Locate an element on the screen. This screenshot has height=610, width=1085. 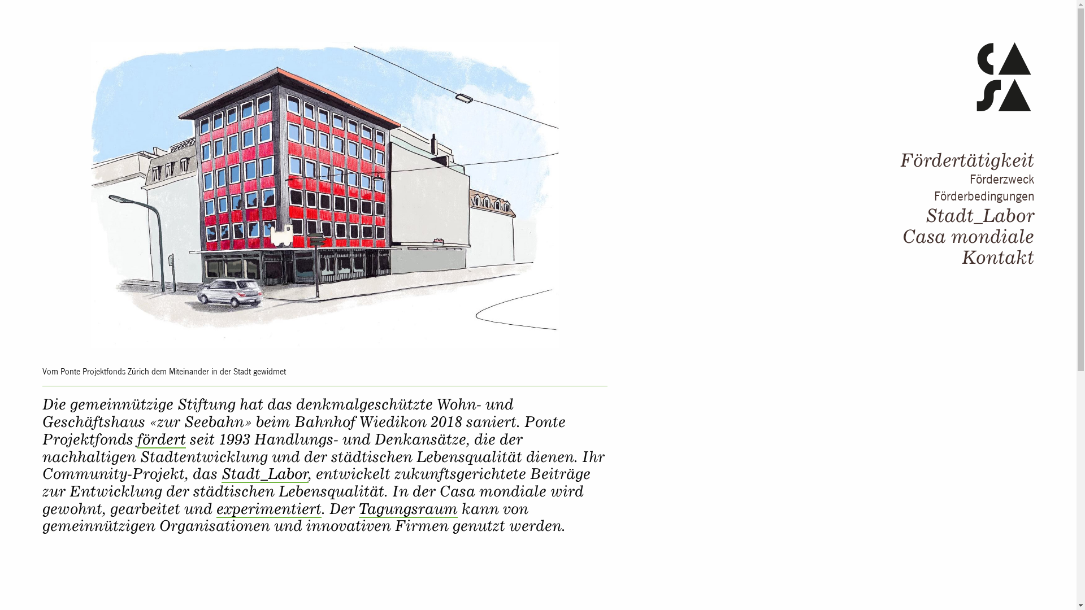
experimentiert is located at coordinates (269, 509).